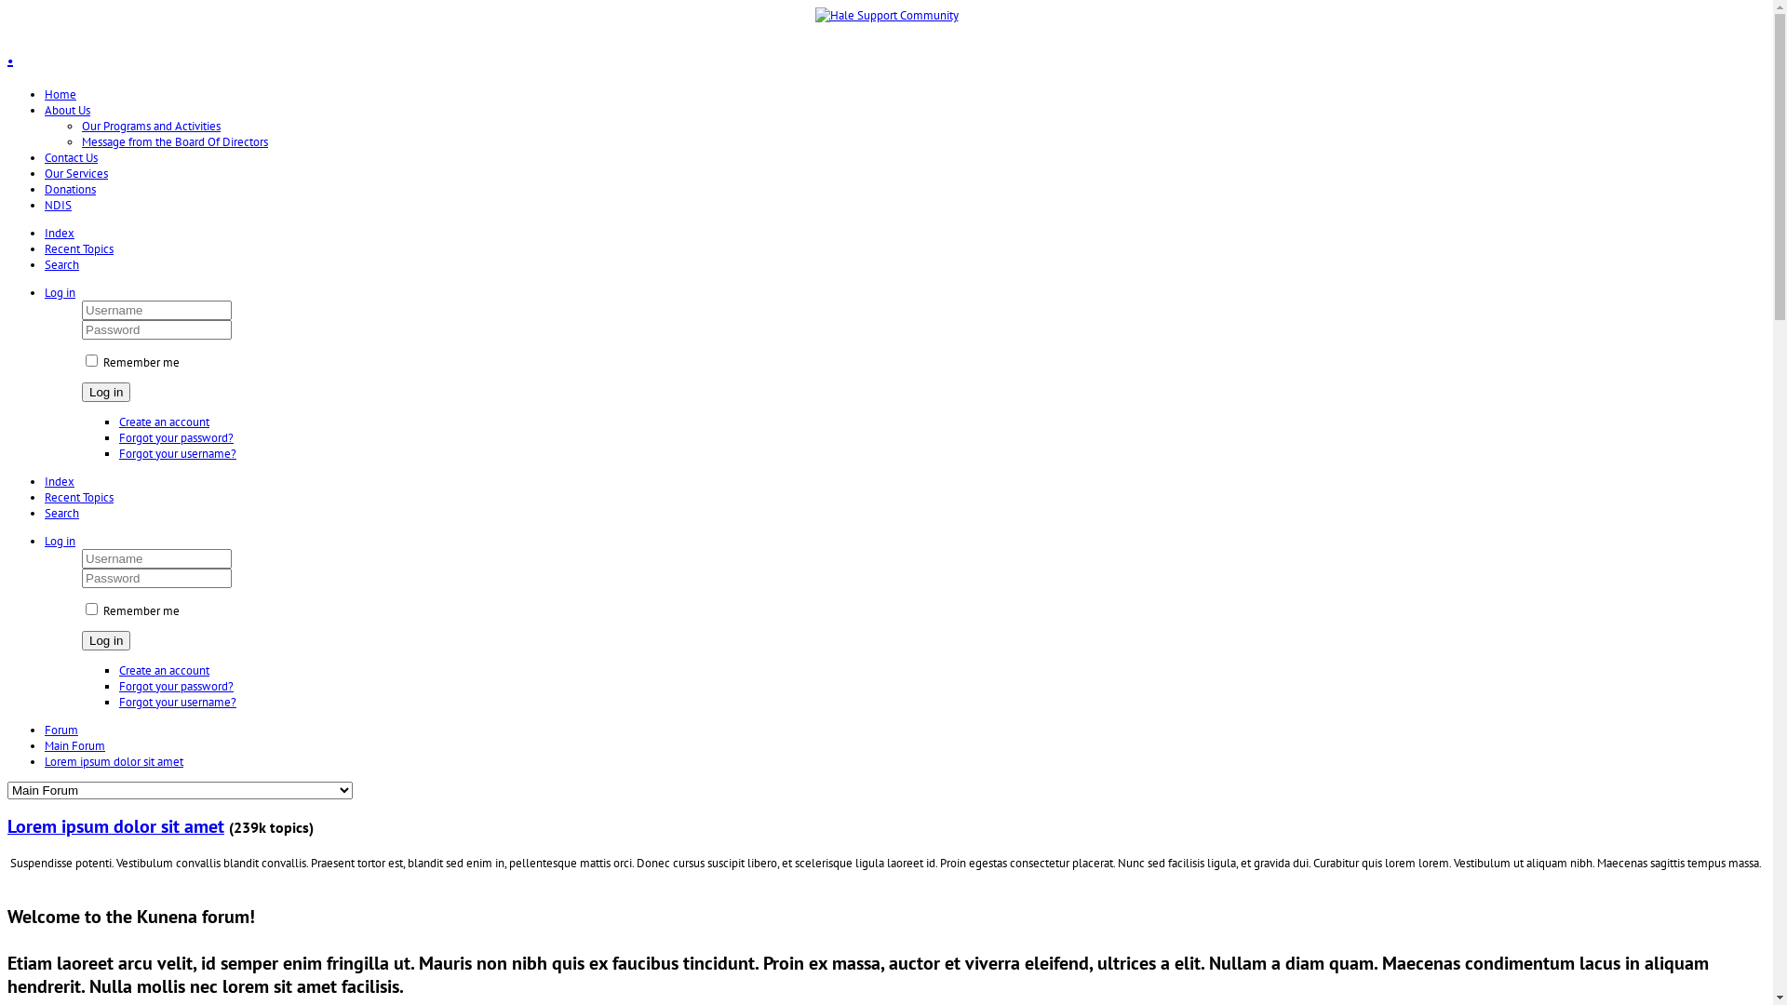 This screenshot has width=1787, height=1005. I want to click on Contact Us, so click(71, 158).